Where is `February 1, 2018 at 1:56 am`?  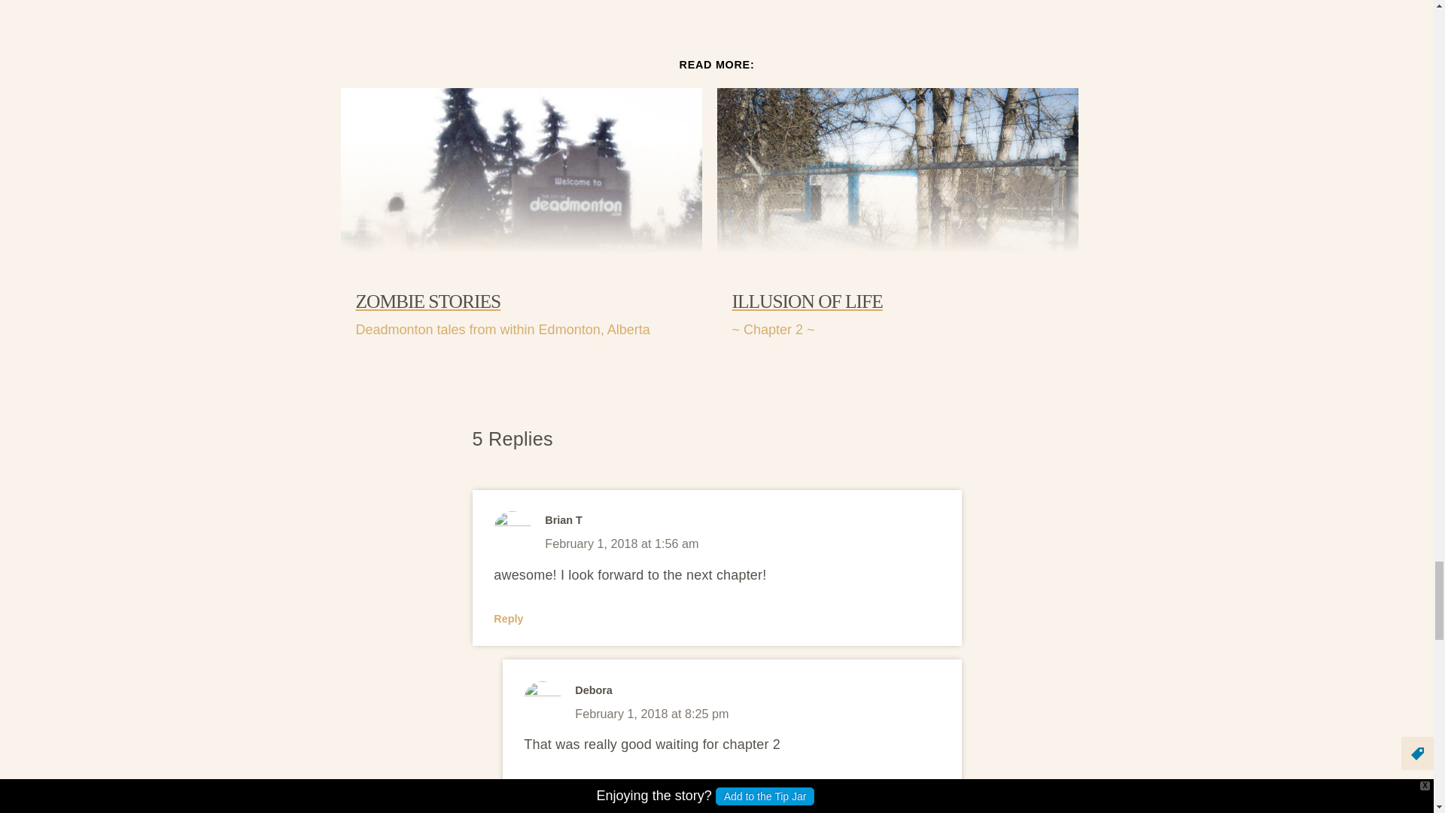
February 1, 2018 at 1:56 am is located at coordinates (621, 544).